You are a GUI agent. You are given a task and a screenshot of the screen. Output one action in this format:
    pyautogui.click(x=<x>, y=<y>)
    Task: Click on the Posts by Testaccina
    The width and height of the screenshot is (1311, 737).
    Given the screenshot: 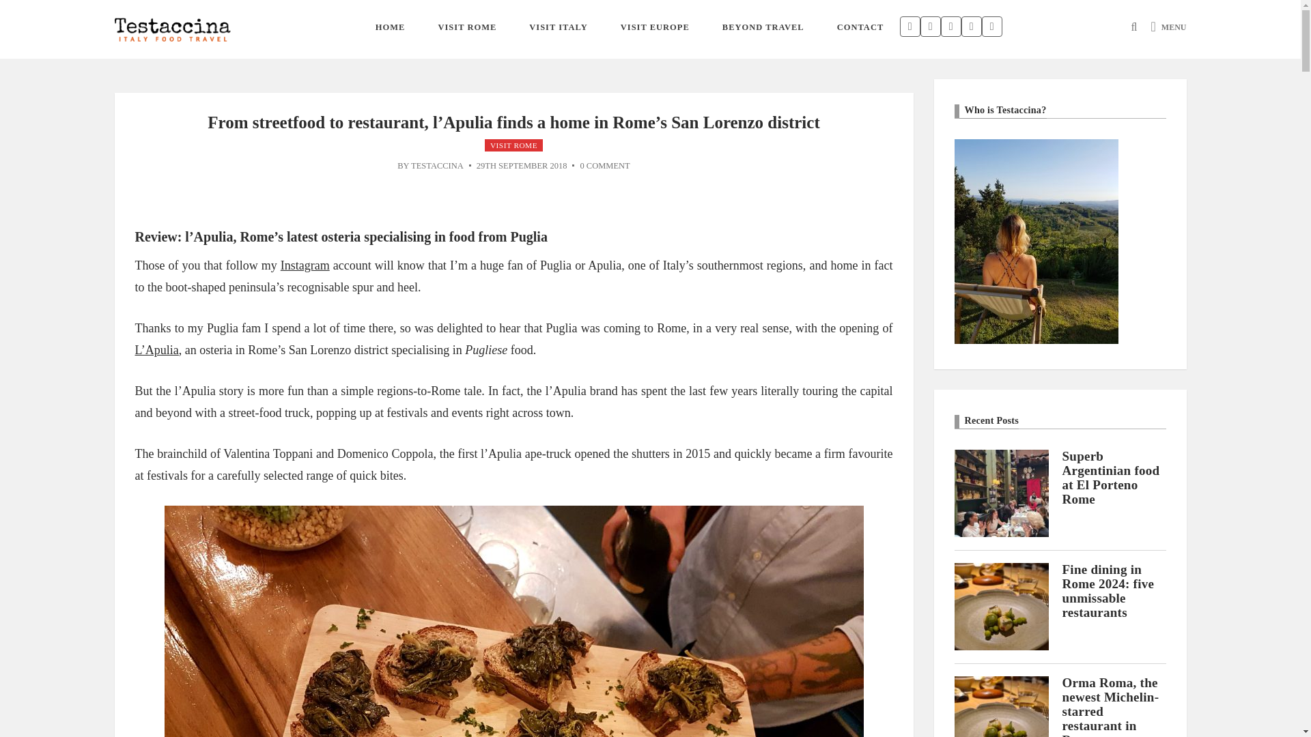 What is the action you would take?
    pyautogui.click(x=437, y=165)
    